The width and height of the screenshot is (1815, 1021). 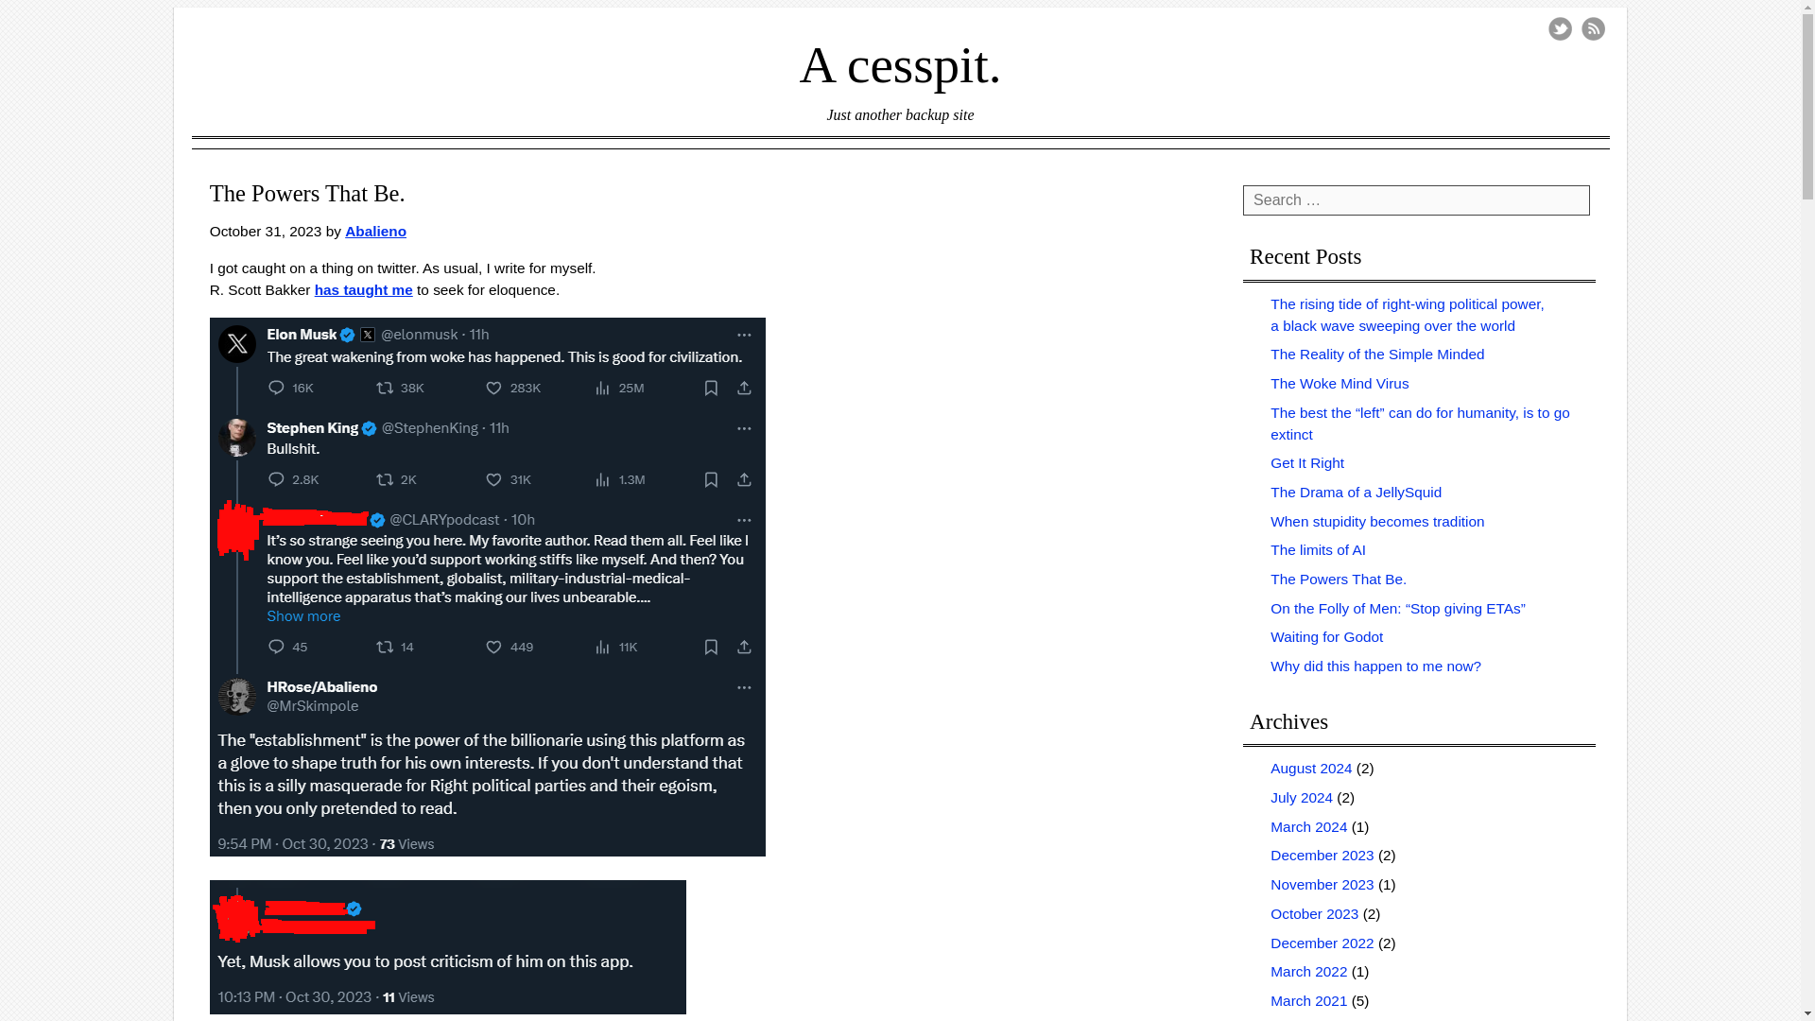 I want to click on Get It Right, so click(x=1307, y=461).